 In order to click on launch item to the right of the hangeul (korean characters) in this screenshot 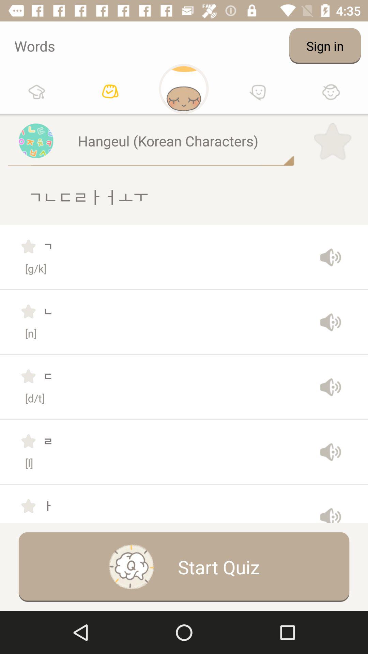, I will do `click(333, 141)`.